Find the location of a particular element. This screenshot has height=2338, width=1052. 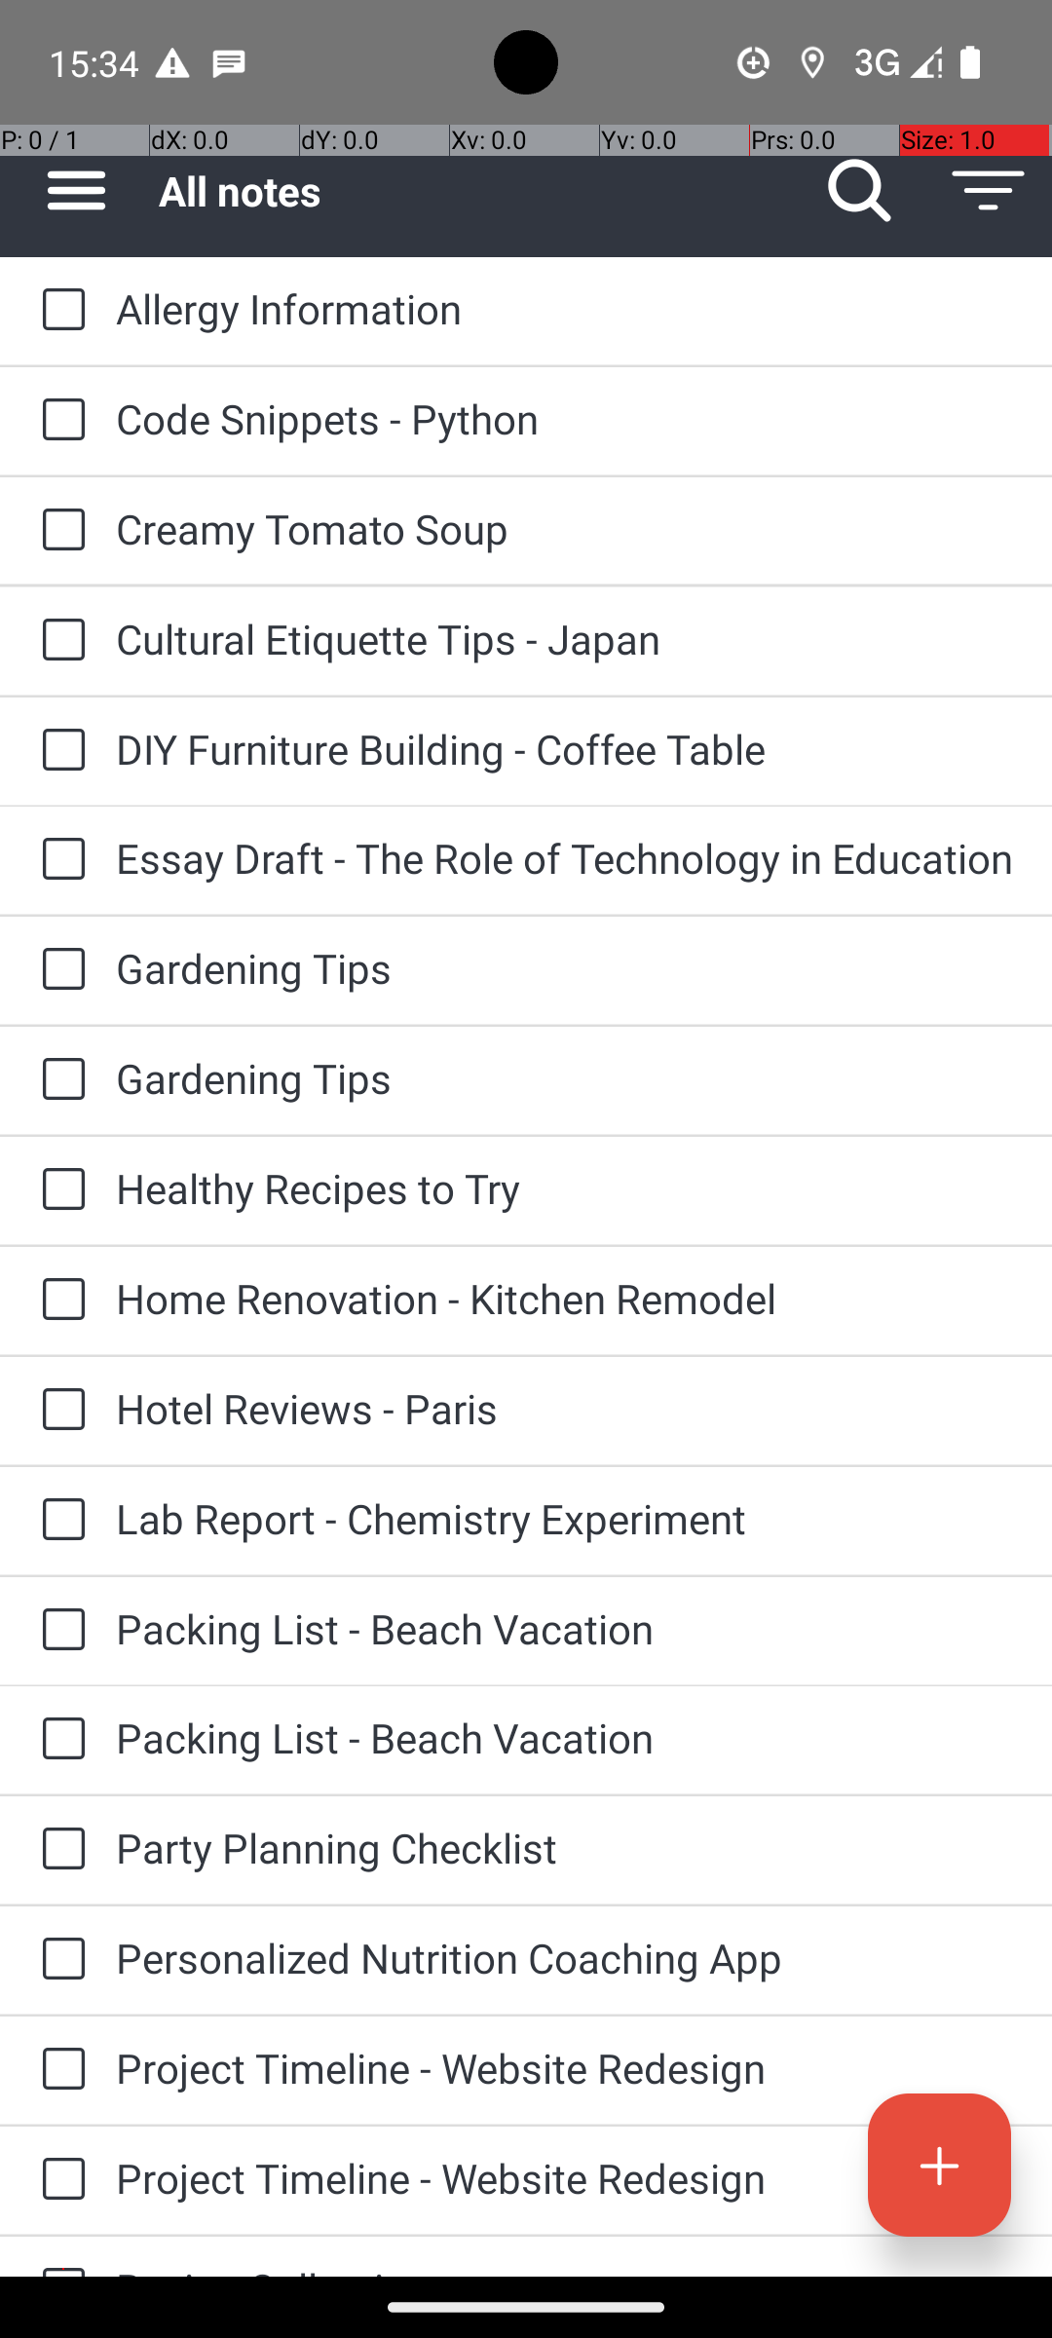

to-do: Personalized Nutrition Coaching App is located at coordinates (58, 1960).